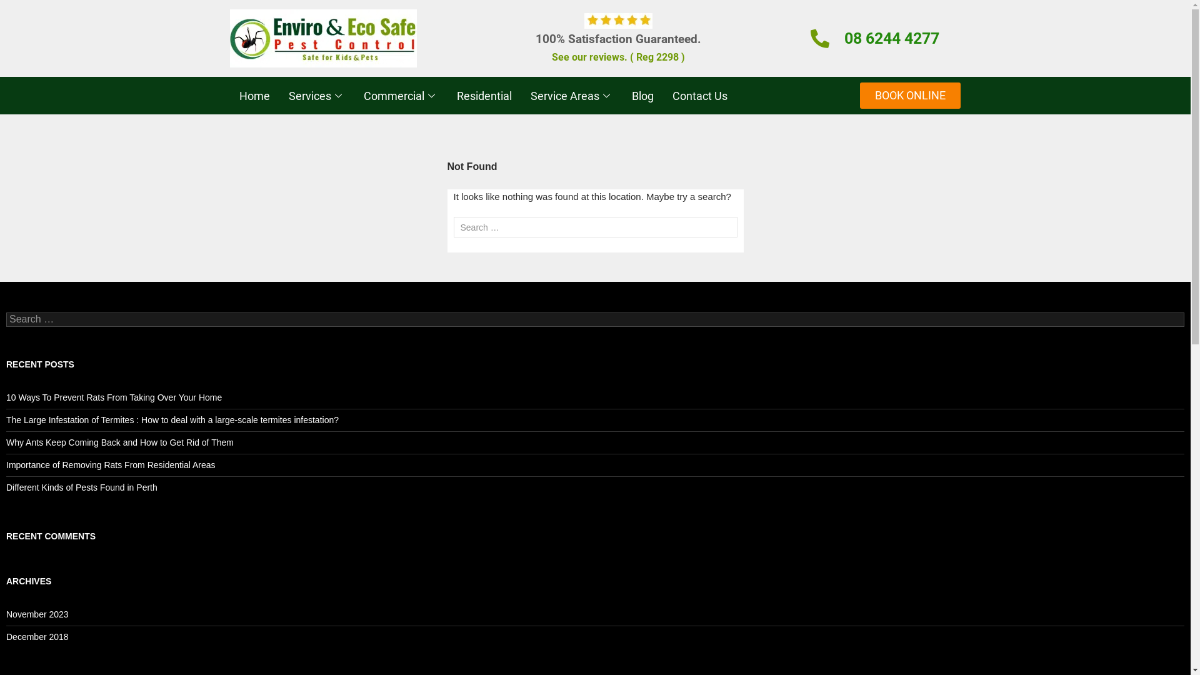 The image size is (1200, 675). Describe the element at coordinates (255, 96) in the screenshot. I see `Home` at that location.